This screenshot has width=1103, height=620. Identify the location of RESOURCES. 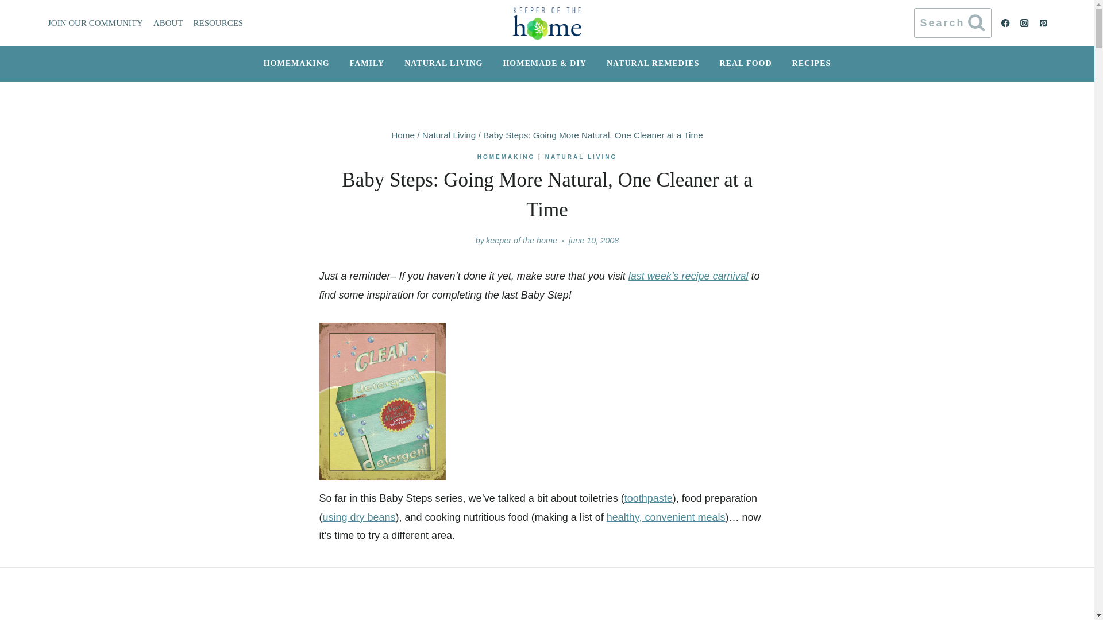
(218, 23).